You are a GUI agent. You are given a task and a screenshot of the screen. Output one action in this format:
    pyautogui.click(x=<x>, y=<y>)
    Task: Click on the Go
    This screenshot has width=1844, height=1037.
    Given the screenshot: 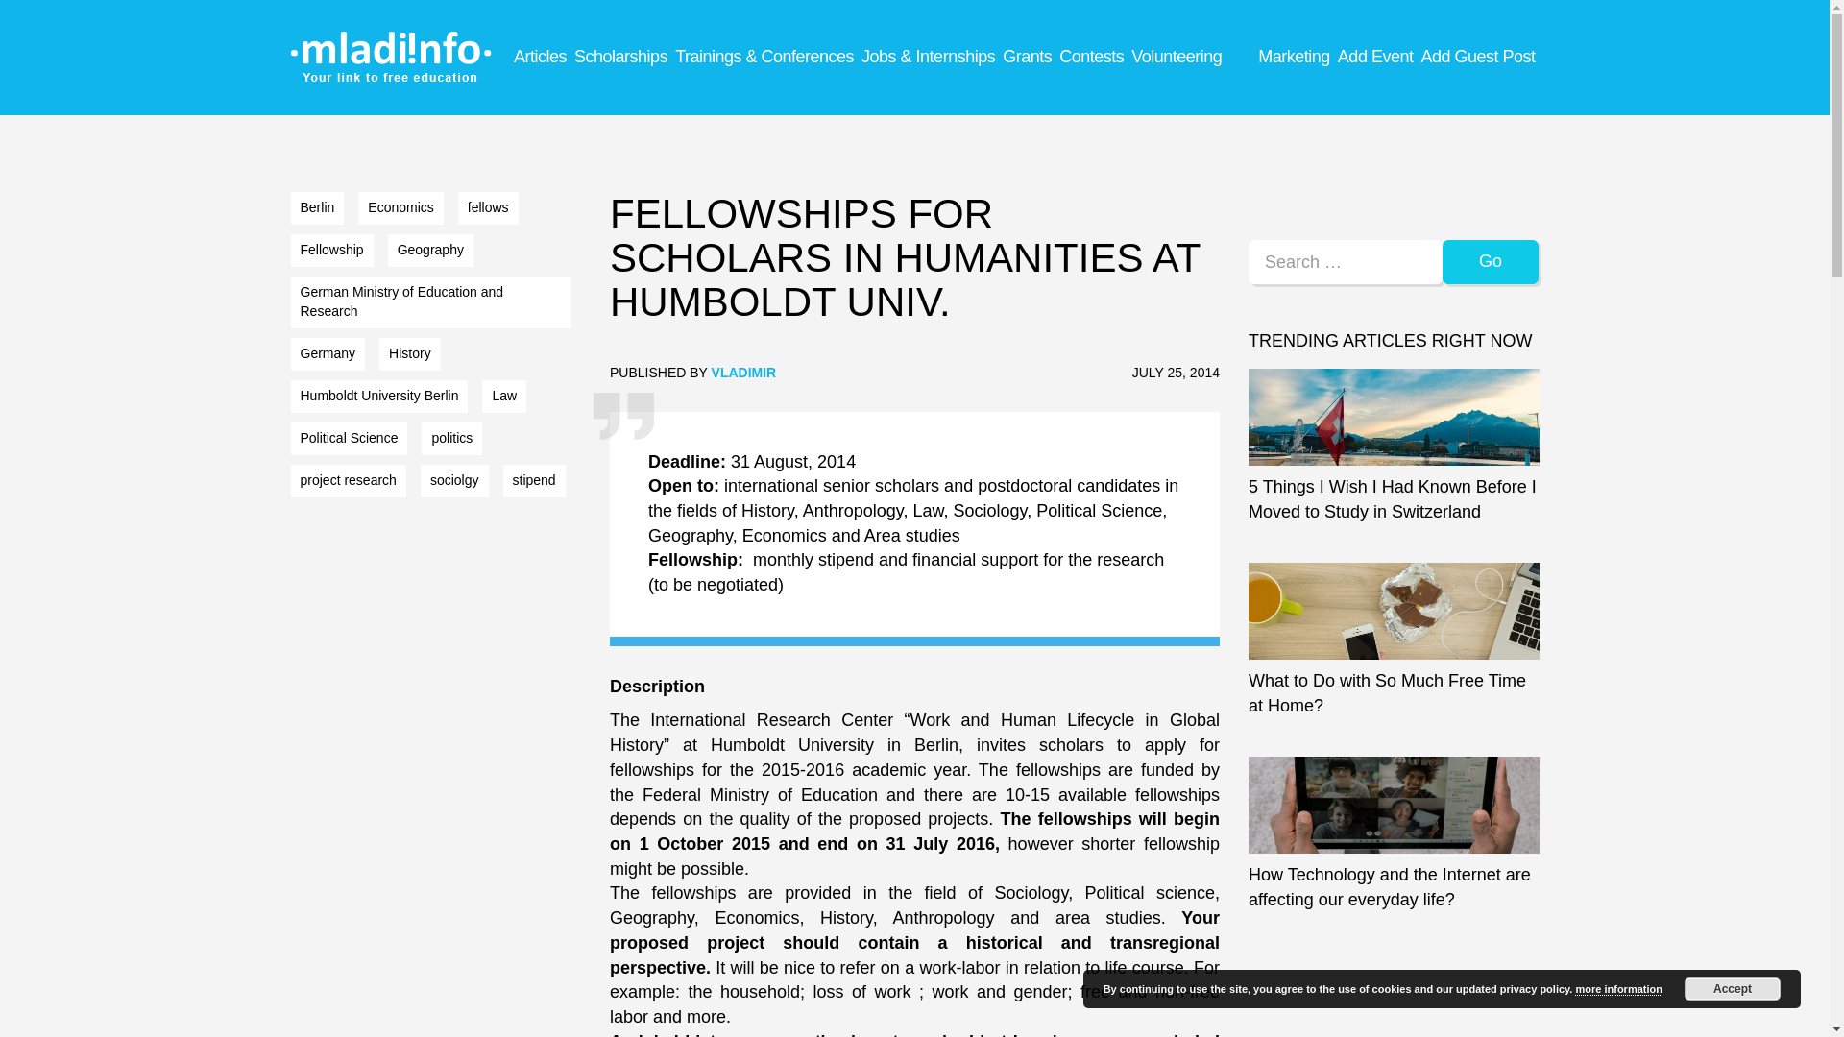 What is the action you would take?
    pyautogui.click(x=1491, y=261)
    